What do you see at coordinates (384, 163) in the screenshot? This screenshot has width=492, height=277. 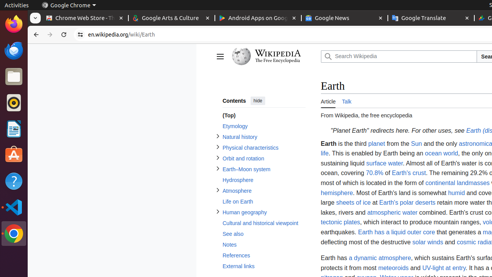 I see `surface water` at bounding box center [384, 163].